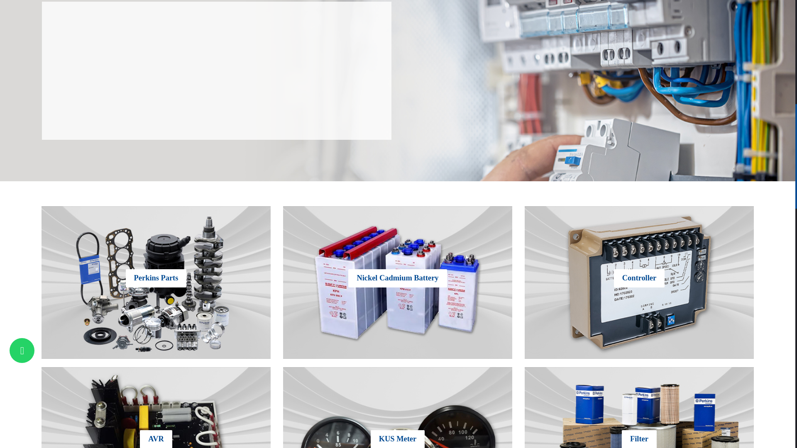  Describe the element at coordinates (156, 439) in the screenshot. I see `AVR` at that location.